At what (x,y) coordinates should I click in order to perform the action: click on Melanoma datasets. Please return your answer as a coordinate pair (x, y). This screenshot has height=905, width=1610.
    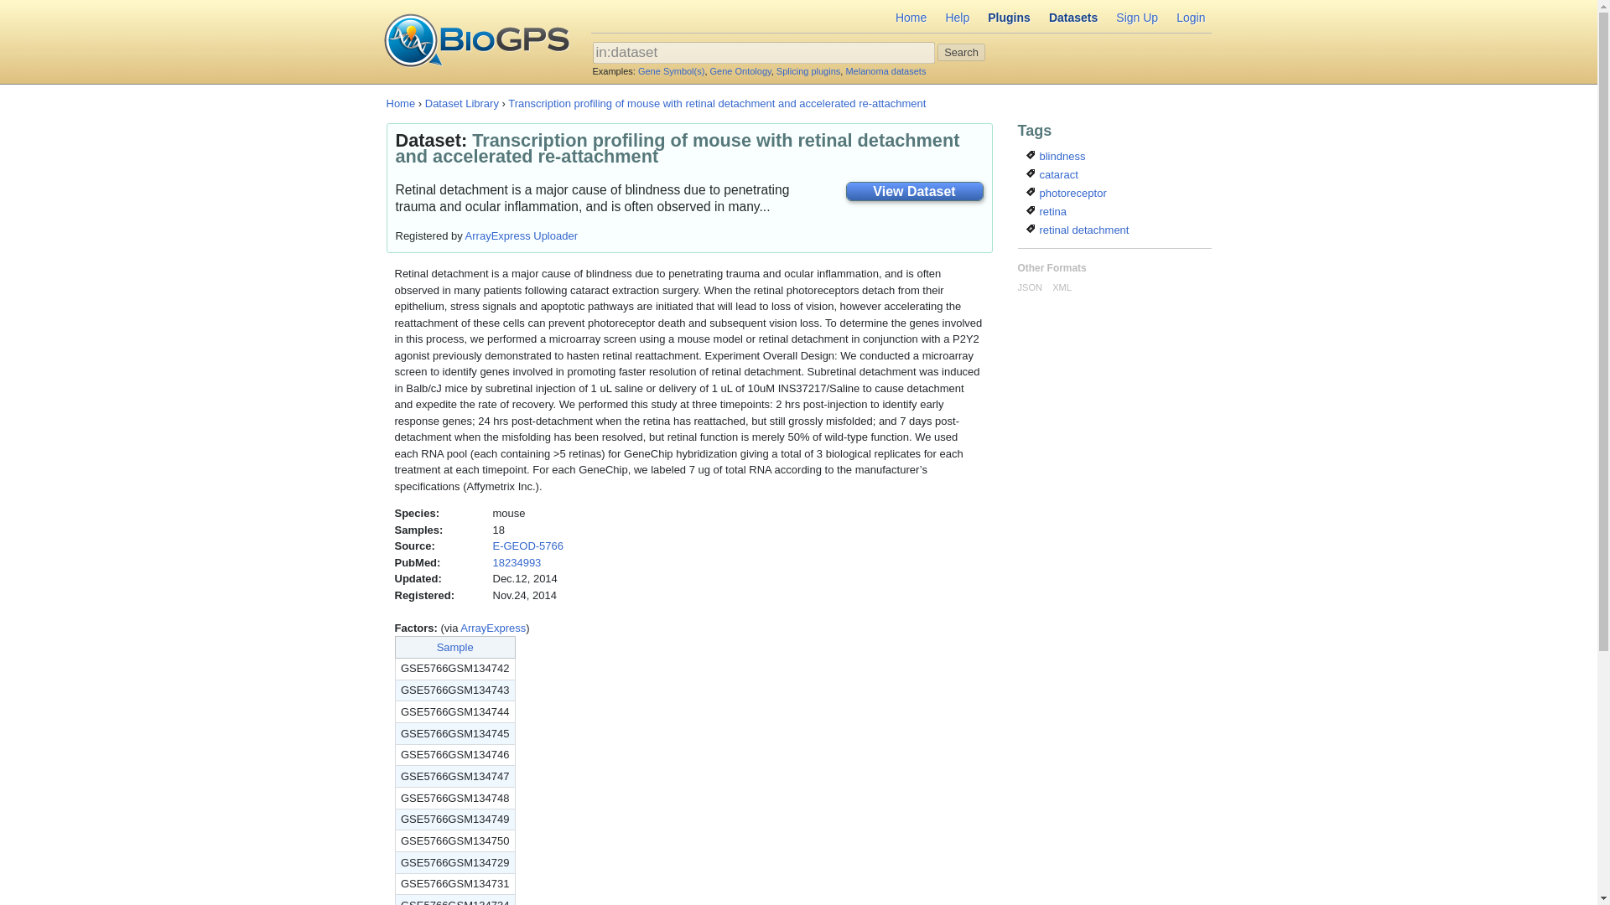
    Looking at the image, I should click on (885, 70).